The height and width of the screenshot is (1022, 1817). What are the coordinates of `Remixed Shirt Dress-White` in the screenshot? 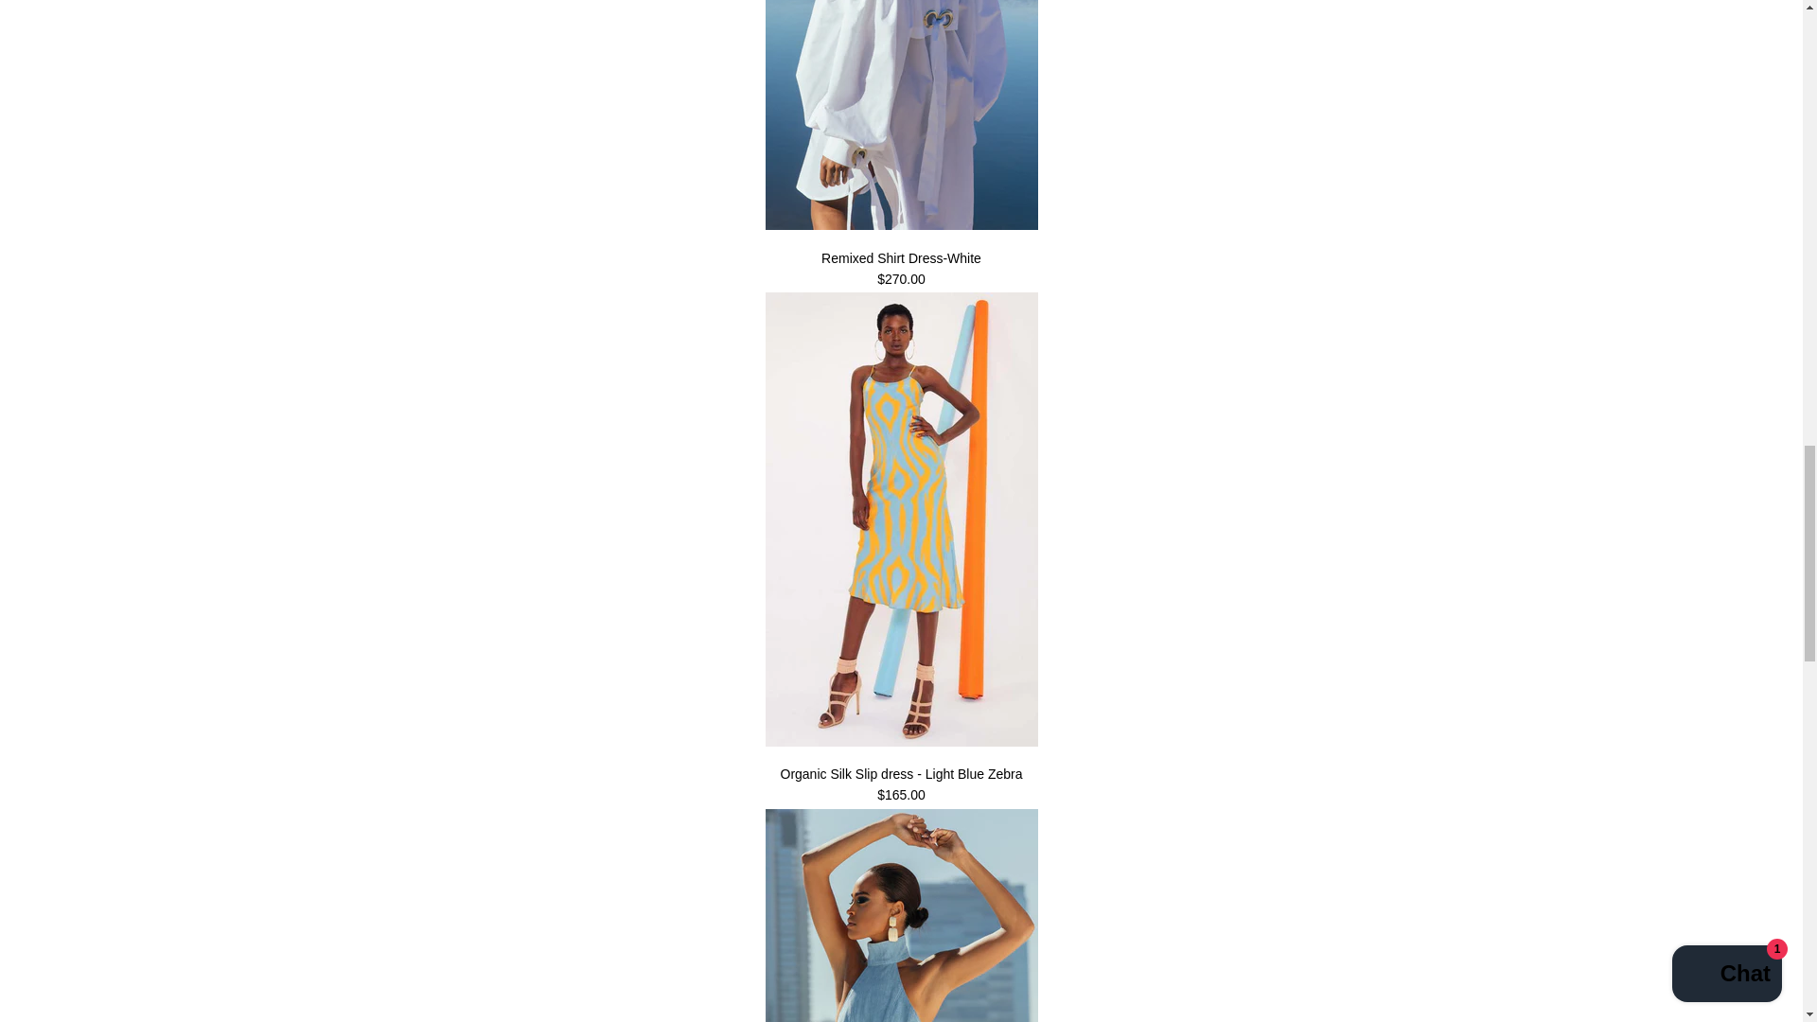 It's located at (901, 225).